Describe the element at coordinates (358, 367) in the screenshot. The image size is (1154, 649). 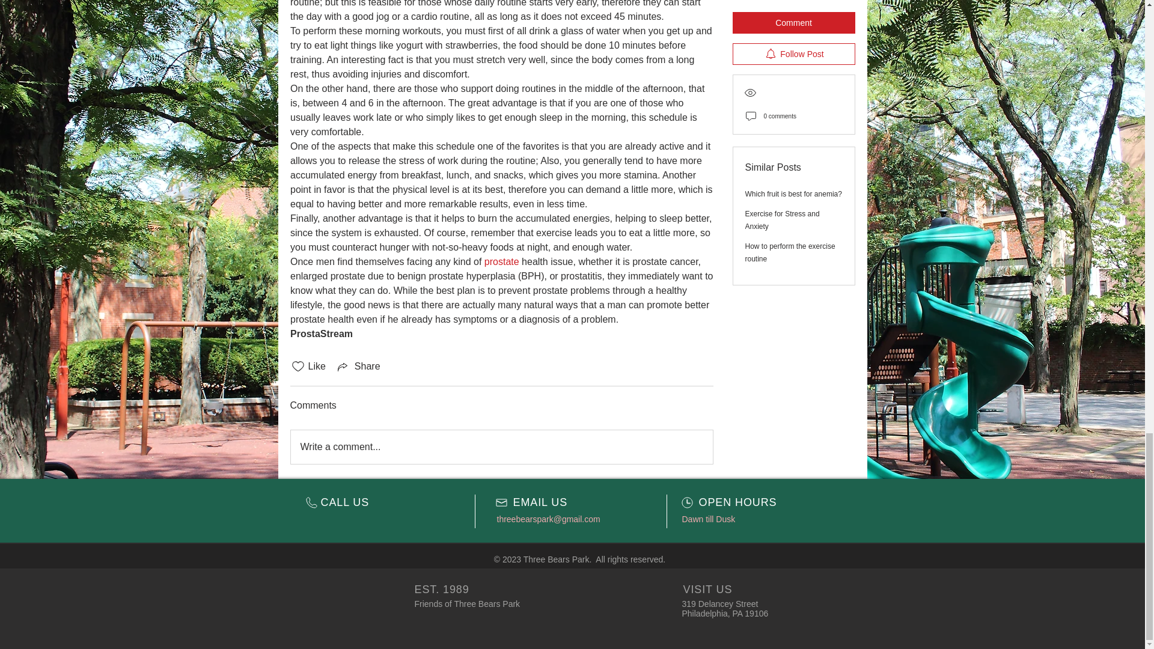
I see `Share` at that location.